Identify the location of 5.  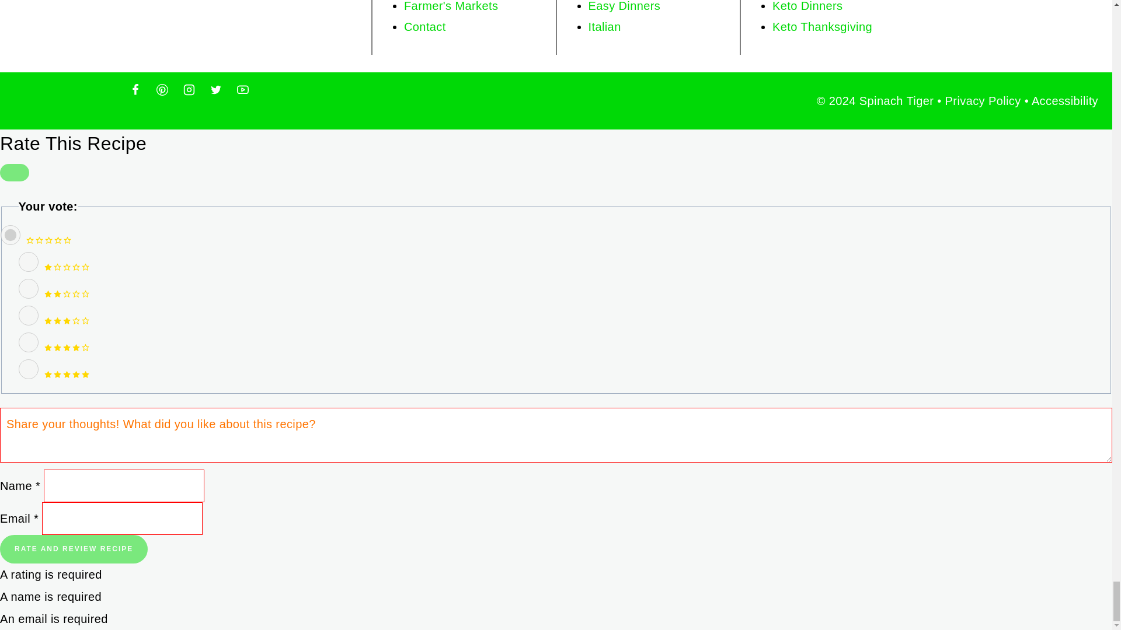
(28, 369).